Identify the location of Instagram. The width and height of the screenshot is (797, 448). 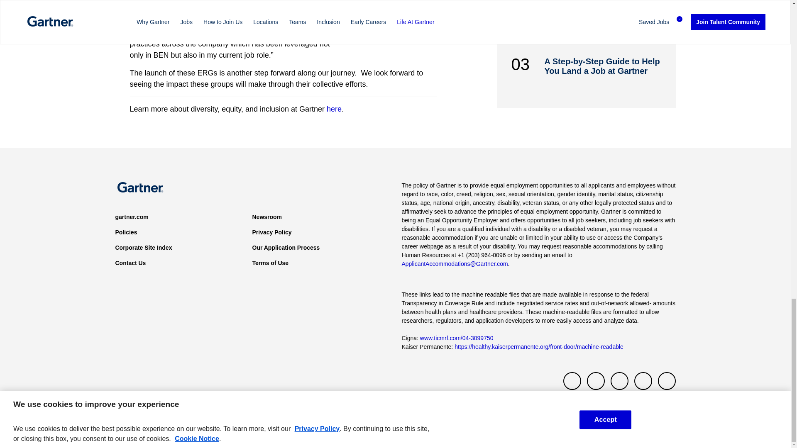
(666, 381).